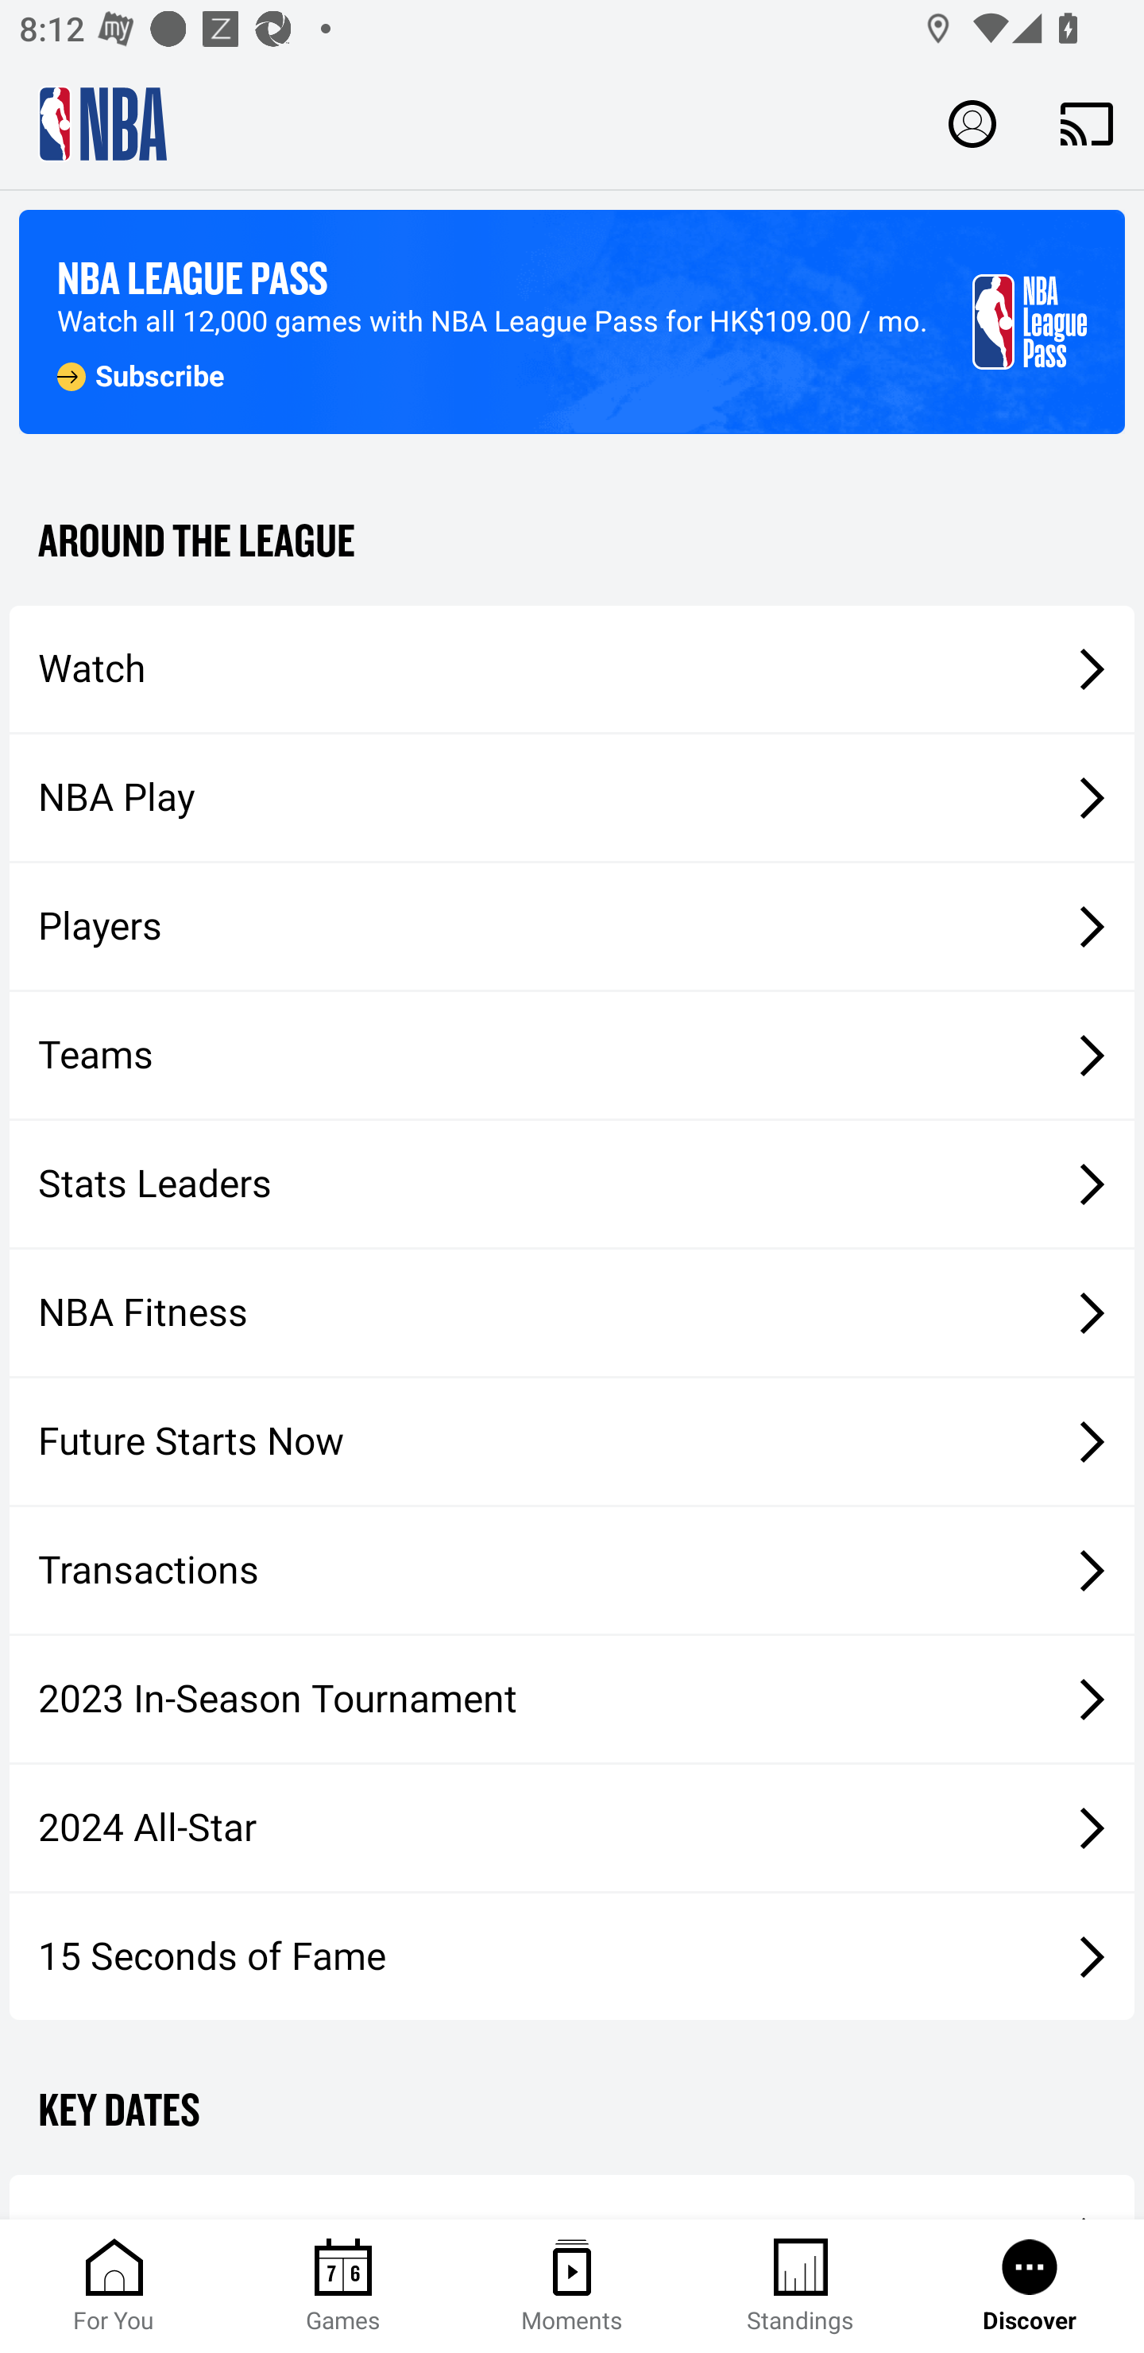 This screenshot has width=1144, height=2353. Describe the element at coordinates (1087, 123) in the screenshot. I see `Cast. Disconnected` at that location.